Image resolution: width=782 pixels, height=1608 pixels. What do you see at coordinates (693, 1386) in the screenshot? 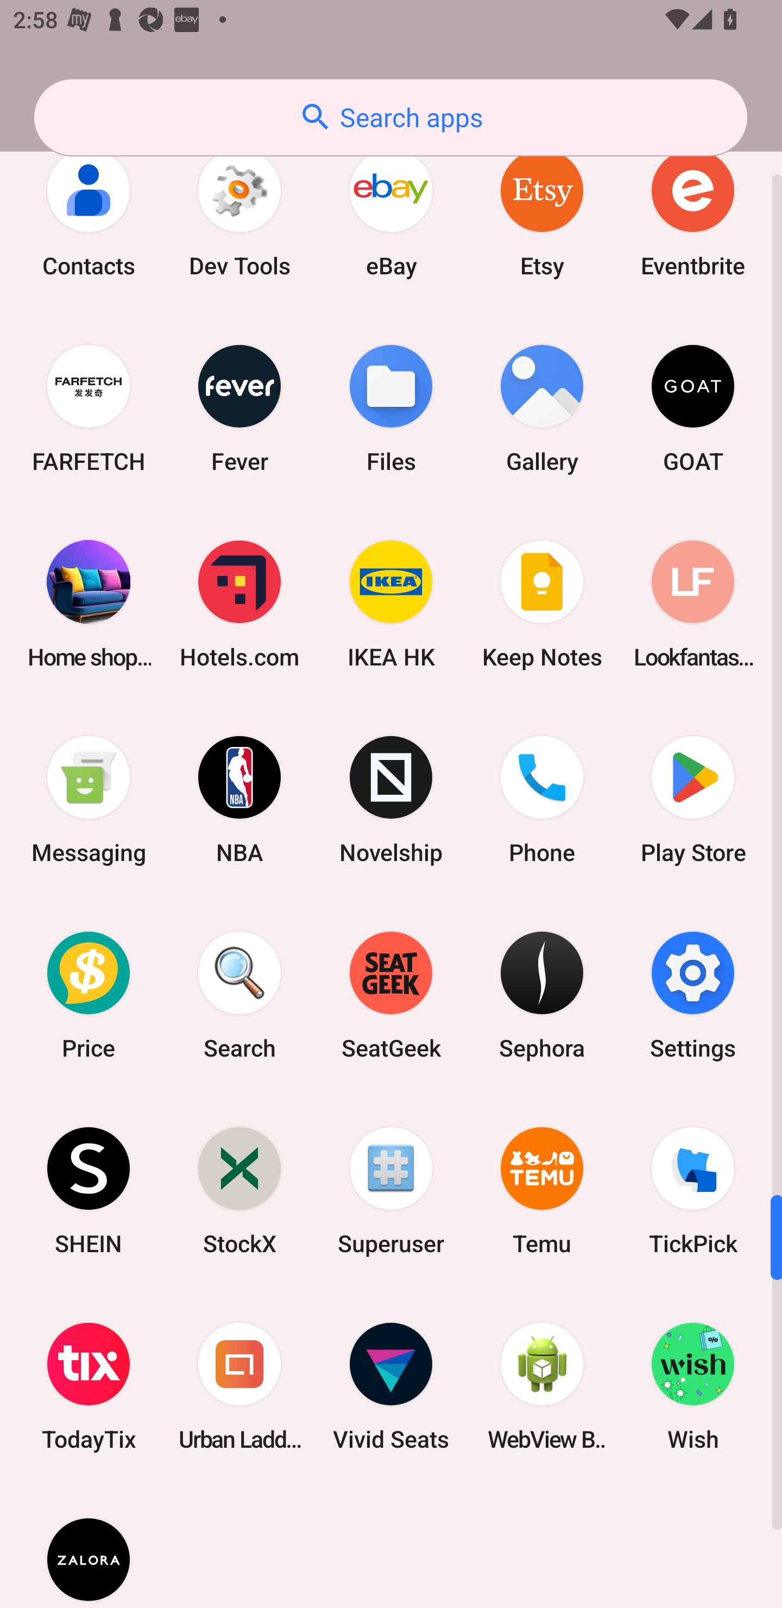
I see `Wish` at bounding box center [693, 1386].